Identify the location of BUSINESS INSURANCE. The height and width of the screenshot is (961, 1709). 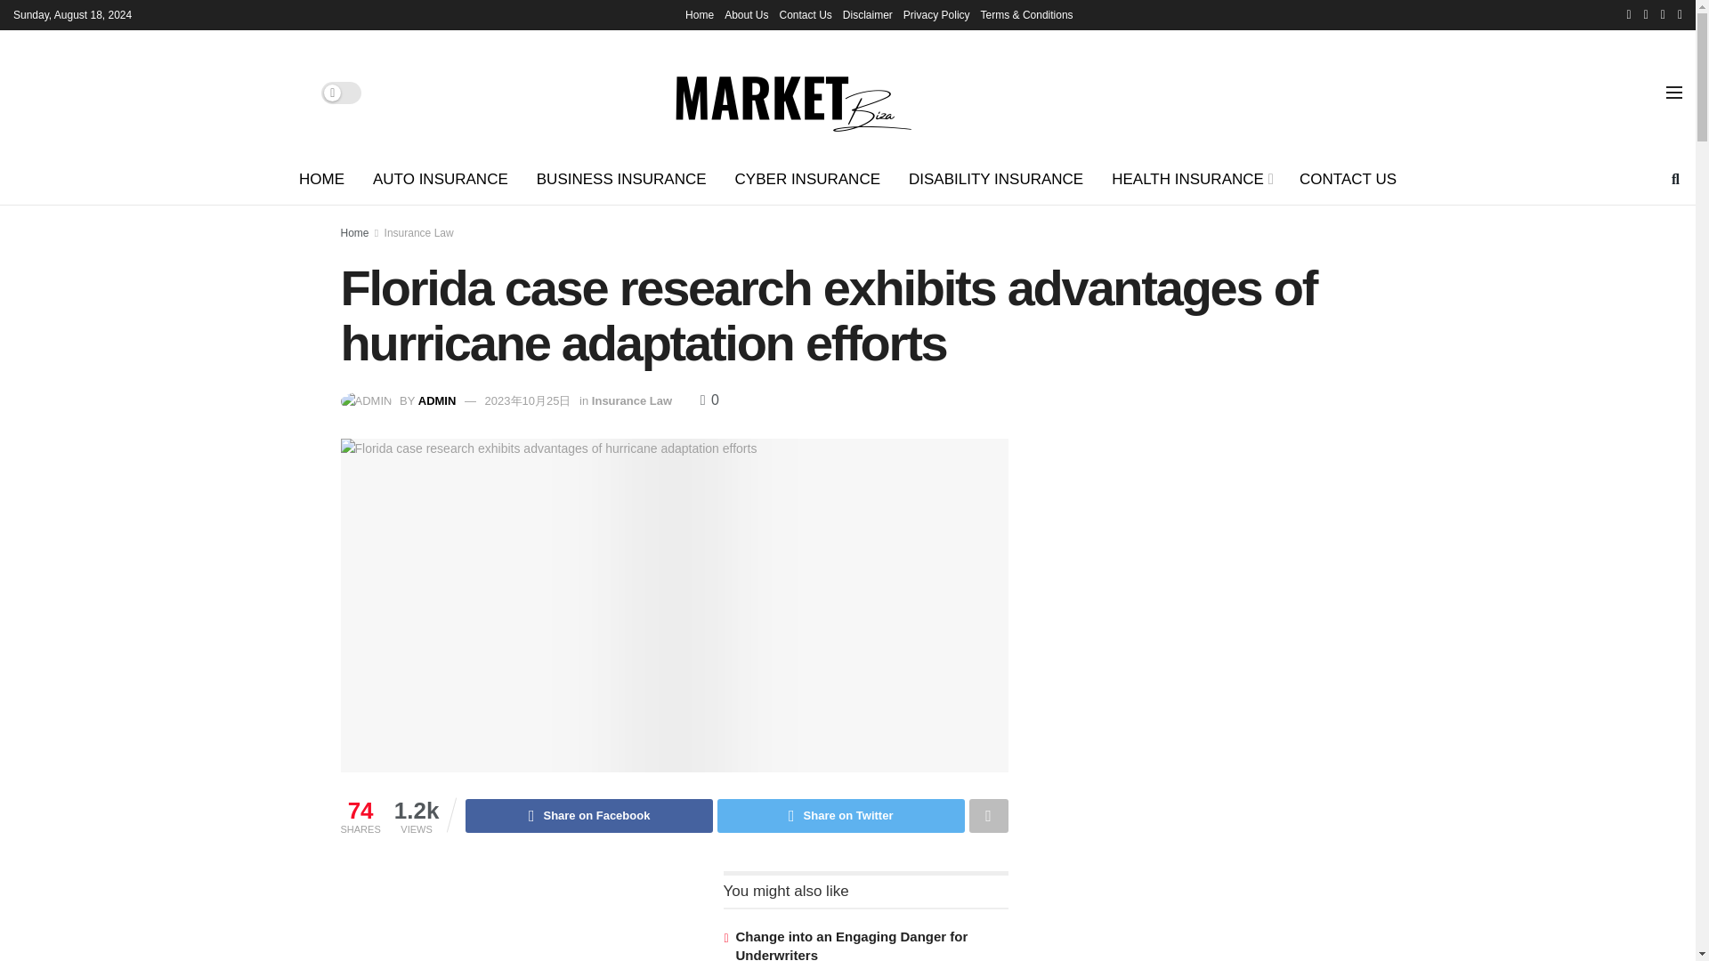
(621, 180).